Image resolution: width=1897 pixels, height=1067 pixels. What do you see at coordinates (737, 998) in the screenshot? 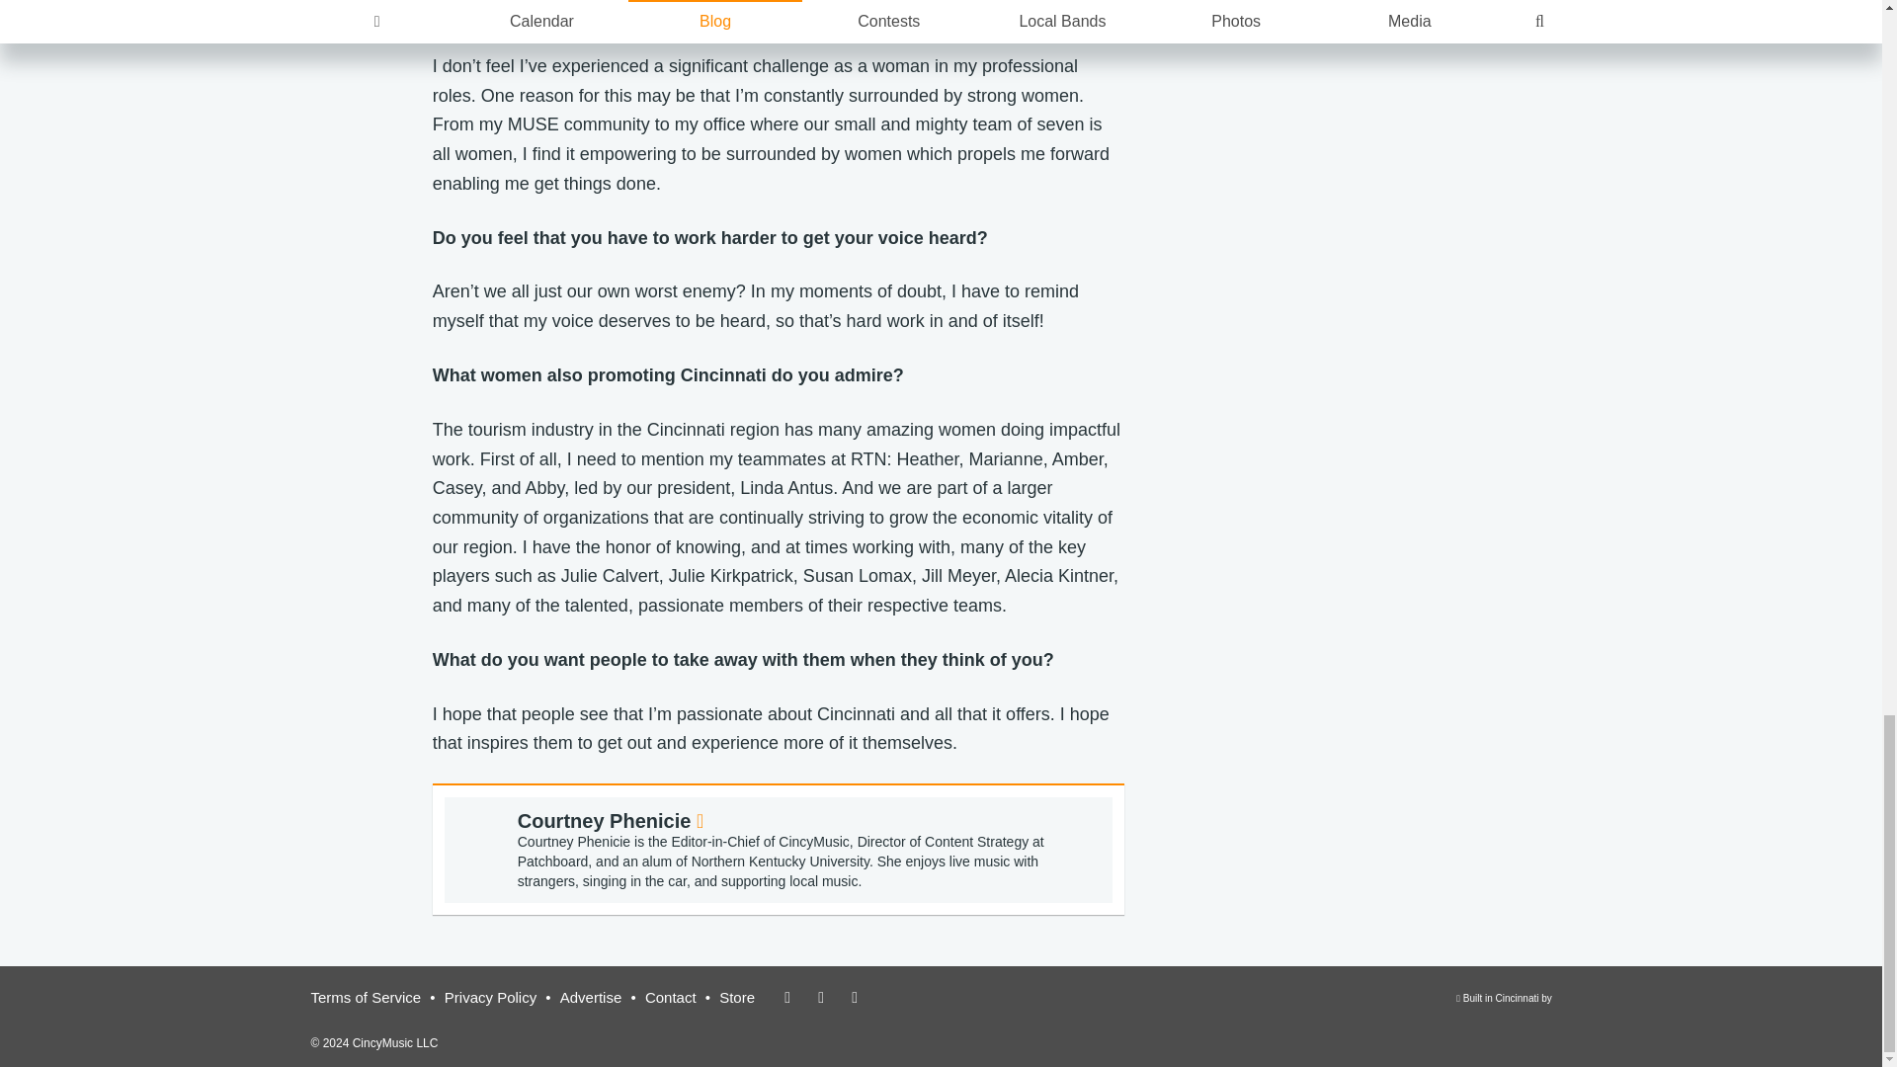
I see `Store` at bounding box center [737, 998].